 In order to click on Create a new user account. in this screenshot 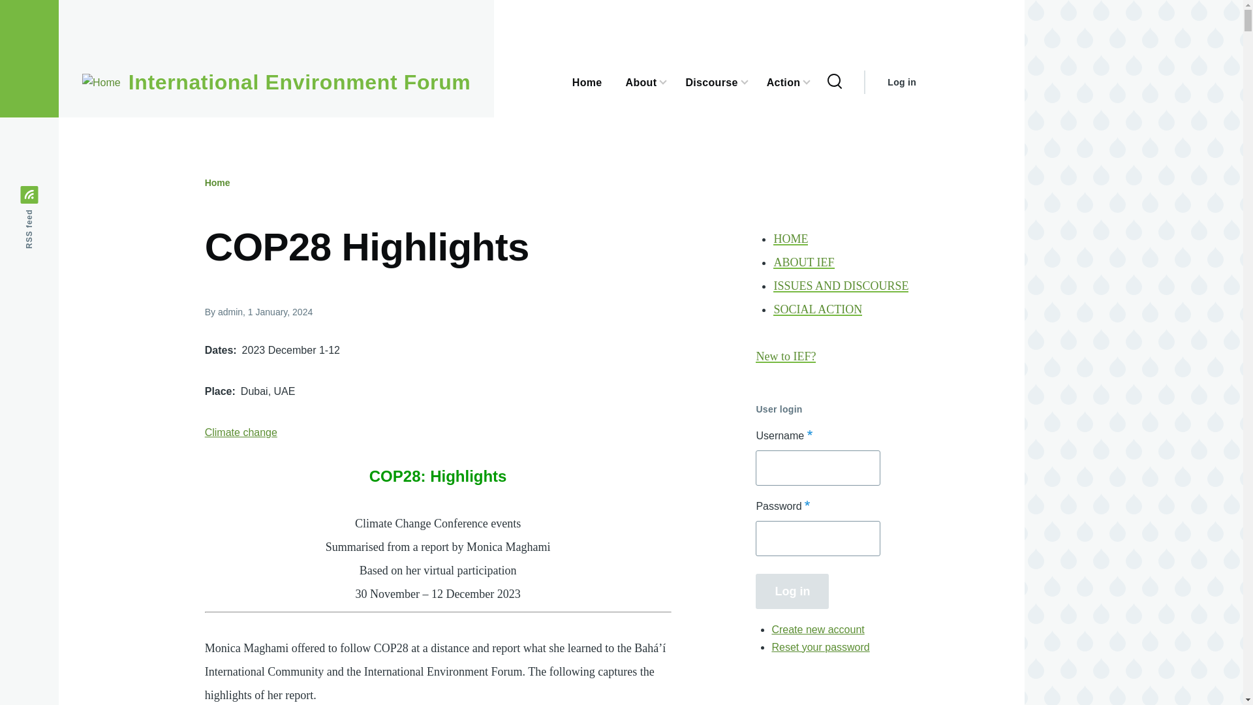, I will do `click(818, 629)`.